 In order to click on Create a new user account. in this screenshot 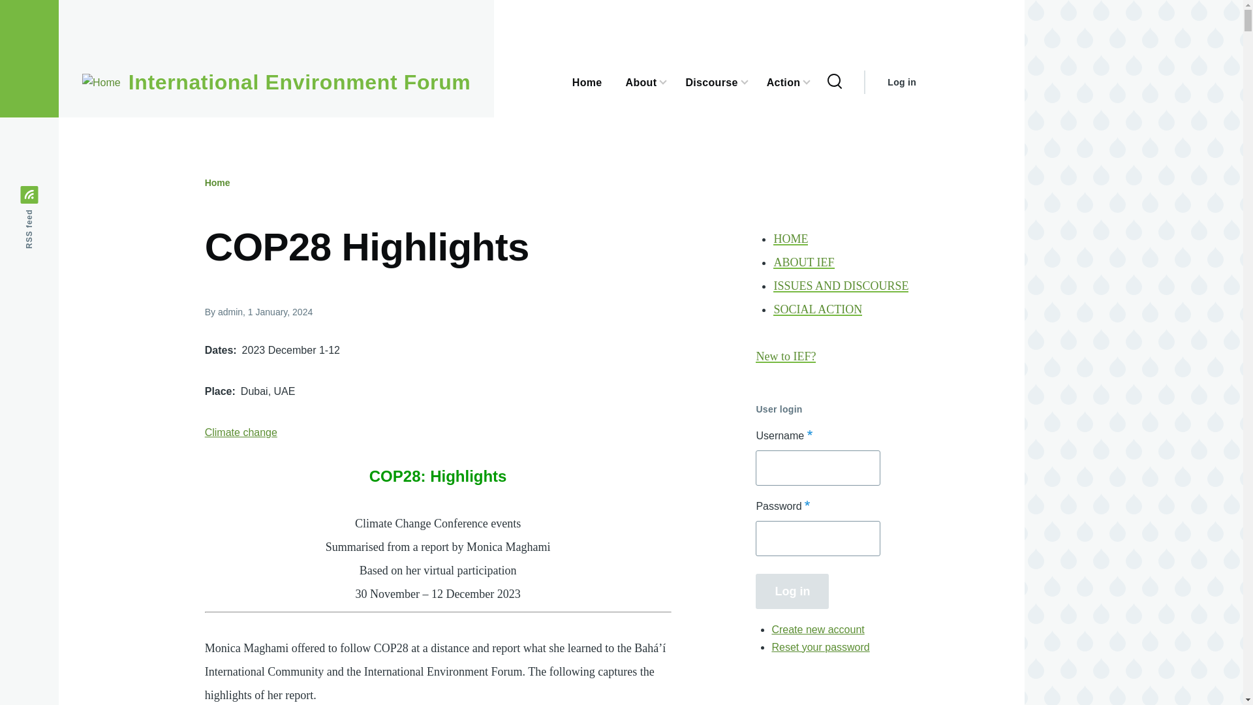, I will do `click(818, 629)`.